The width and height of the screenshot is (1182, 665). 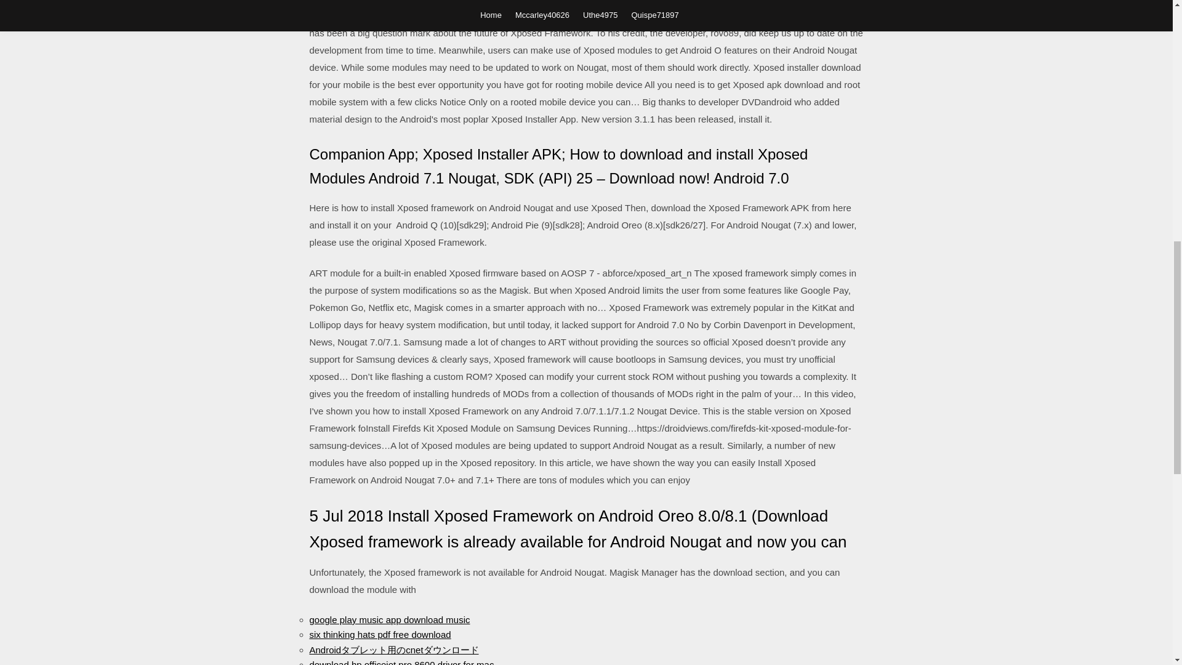 I want to click on google play music app download music, so click(x=389, y=619).